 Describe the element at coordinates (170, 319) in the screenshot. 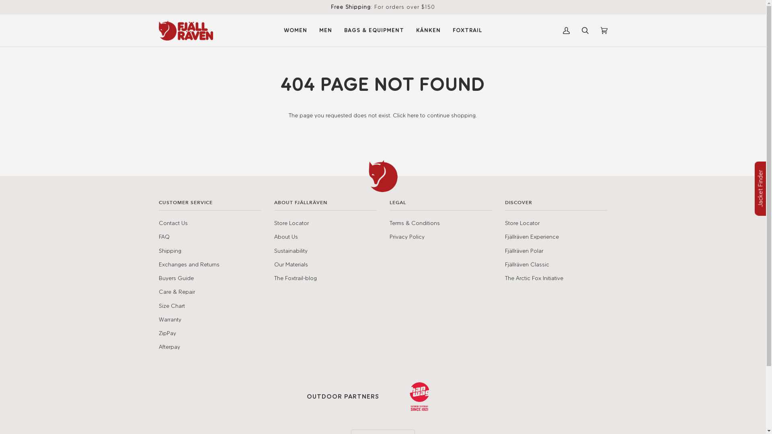

I see `Warranty` at that location.